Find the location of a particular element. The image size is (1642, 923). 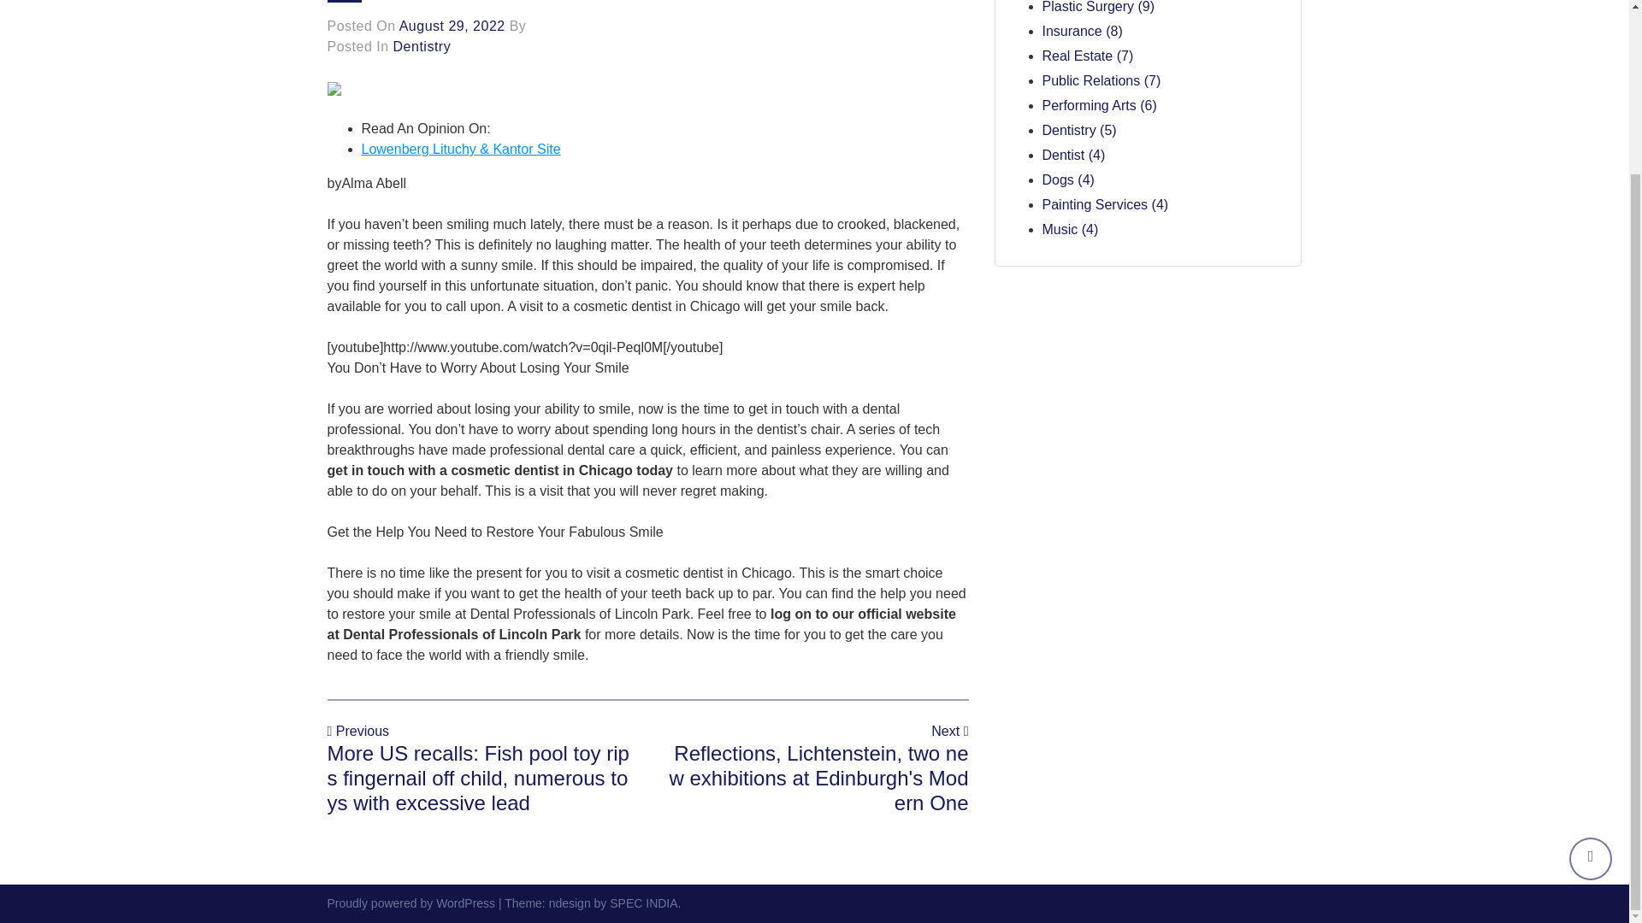

August 29, 2022 is located at coordinates (452, 26).